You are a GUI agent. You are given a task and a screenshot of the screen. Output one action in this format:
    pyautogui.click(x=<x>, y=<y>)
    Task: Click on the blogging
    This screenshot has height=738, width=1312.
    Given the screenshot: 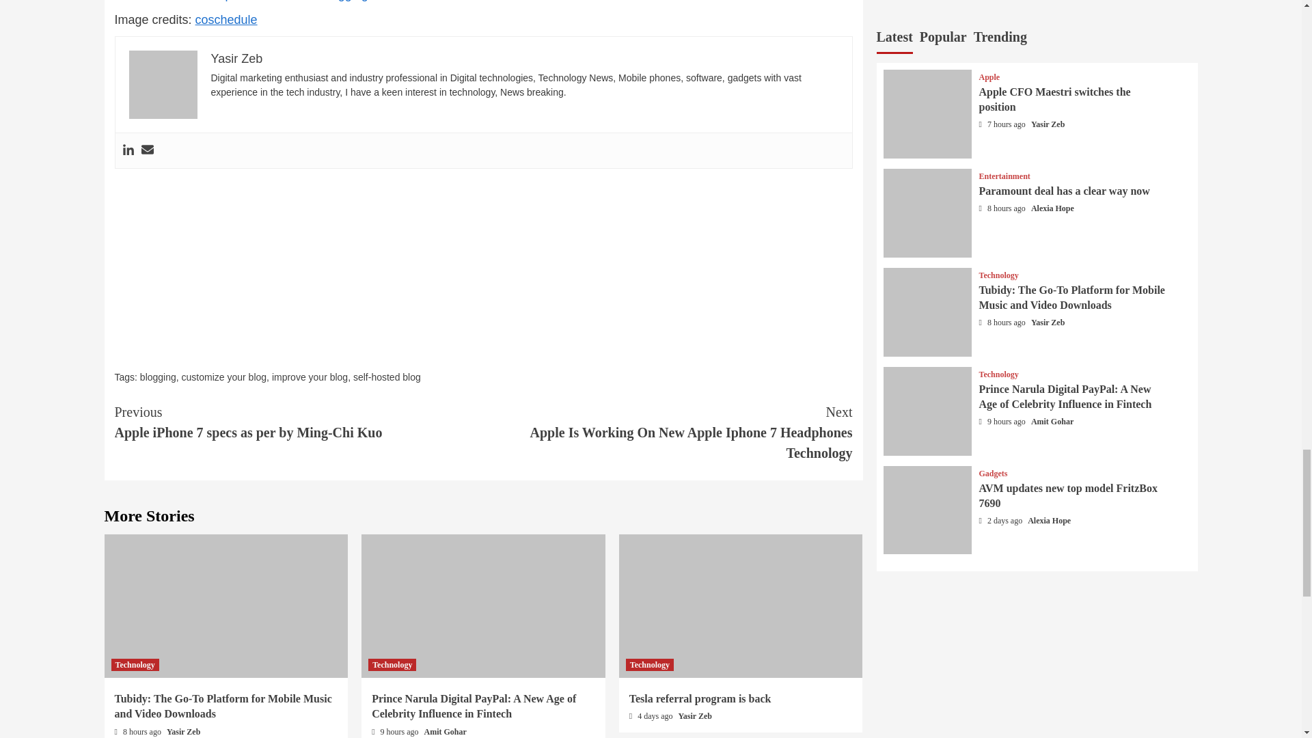 What is the action you would take?
    pyautogui.click(x=158, y=377)
    